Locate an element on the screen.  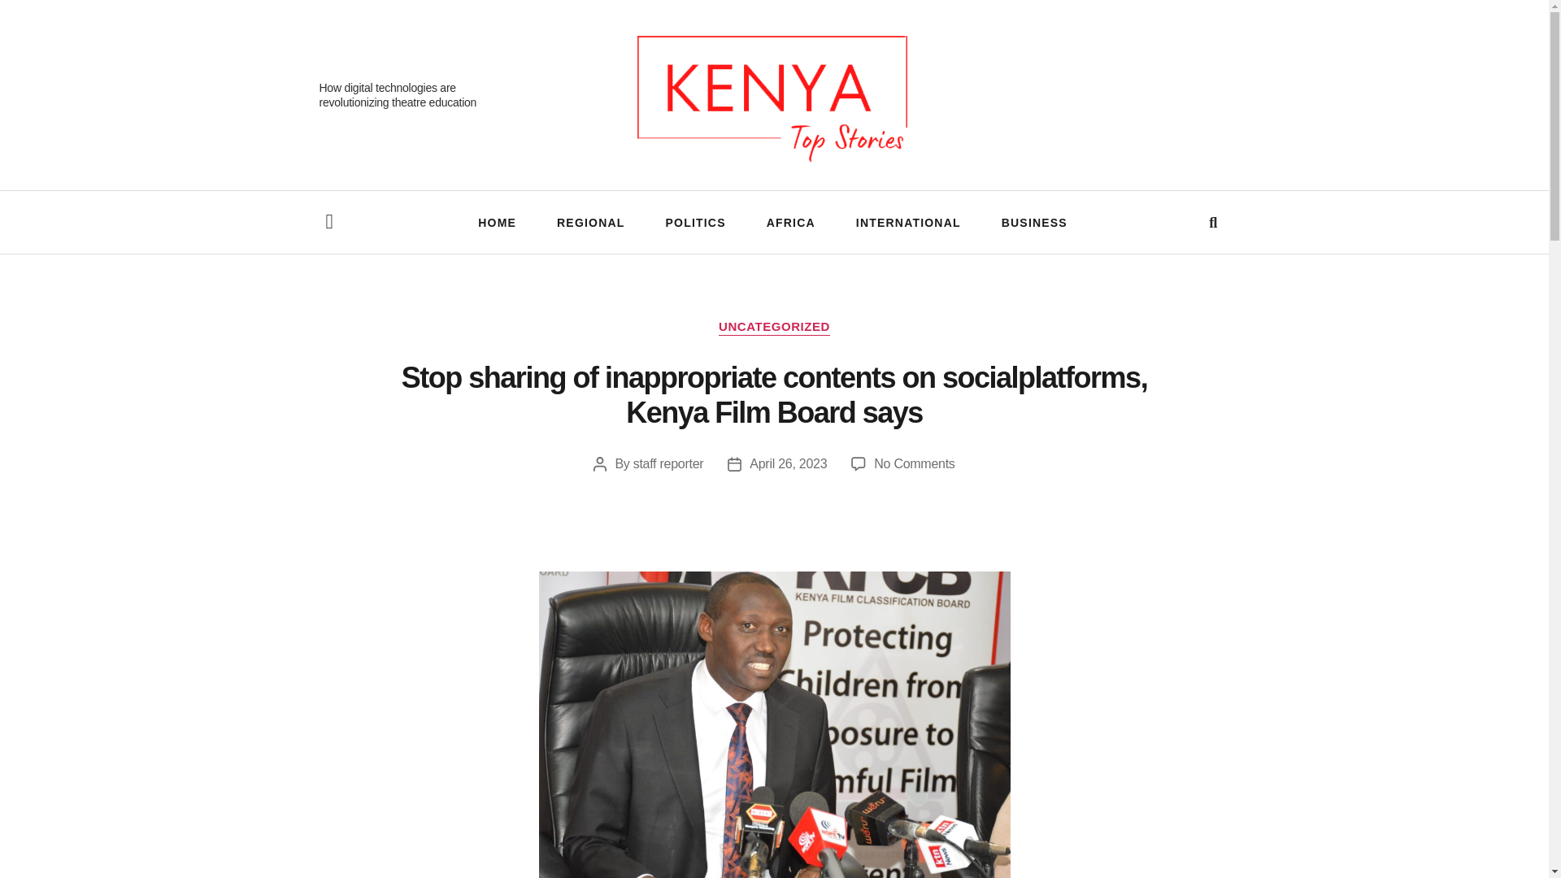
POLITICS is located at coordinates (696, 222).